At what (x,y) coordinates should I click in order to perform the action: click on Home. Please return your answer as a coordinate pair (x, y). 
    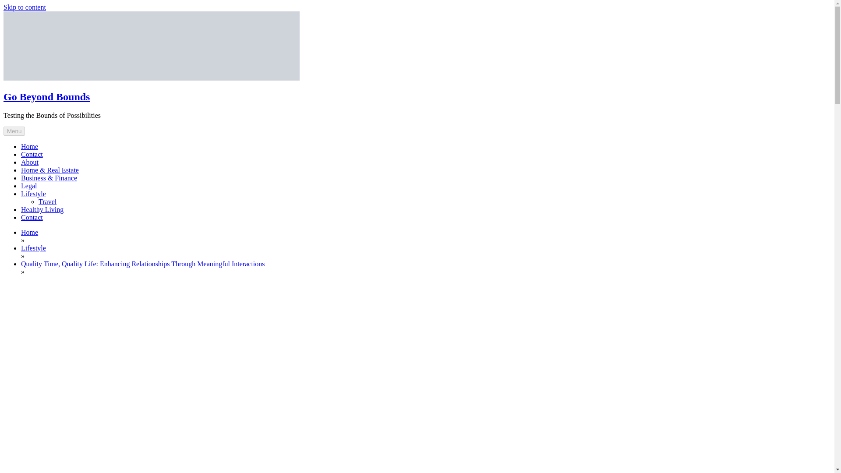
    Looking at the image, I should click on (29, 232).